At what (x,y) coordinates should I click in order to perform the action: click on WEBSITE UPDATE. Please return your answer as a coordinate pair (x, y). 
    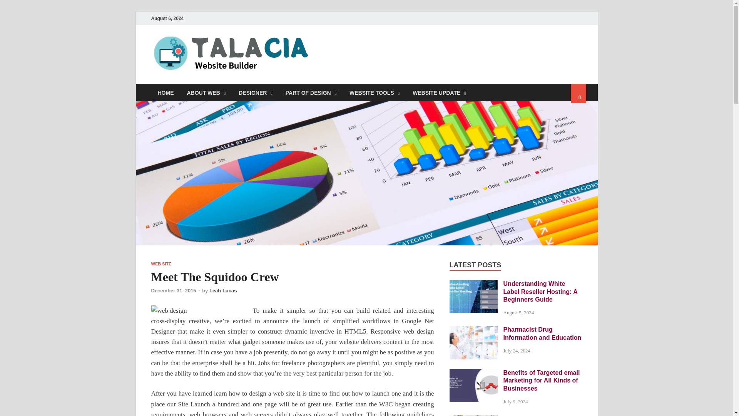
    Looking at the image, I should click on (439, 92).